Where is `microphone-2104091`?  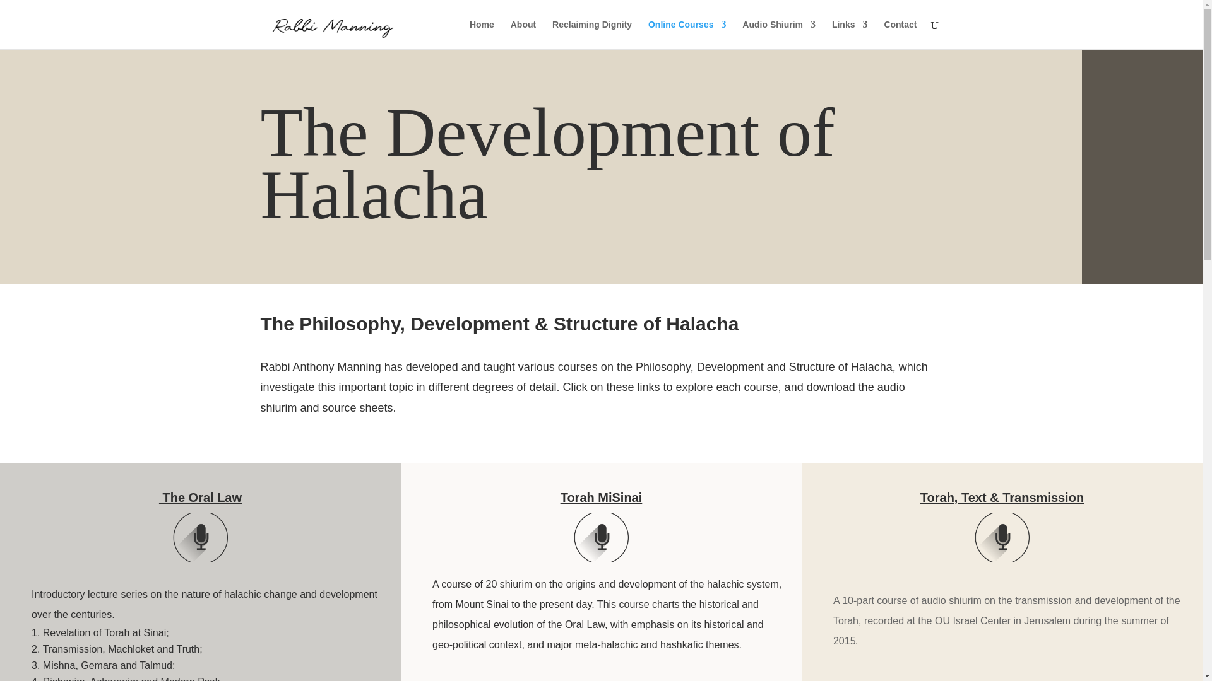 microphone-2104091 is located at coordinates (600, 538).